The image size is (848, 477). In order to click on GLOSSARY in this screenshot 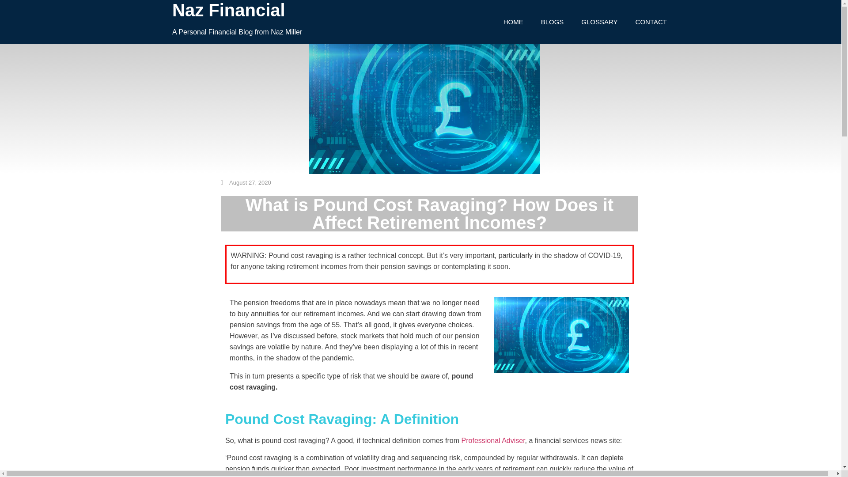, I will do `click(599, 1)`.